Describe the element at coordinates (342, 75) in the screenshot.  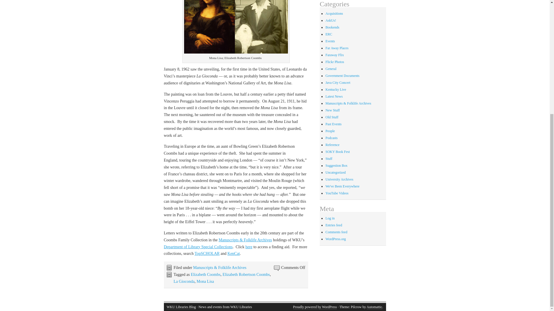
I see `Government Documents` at that location.